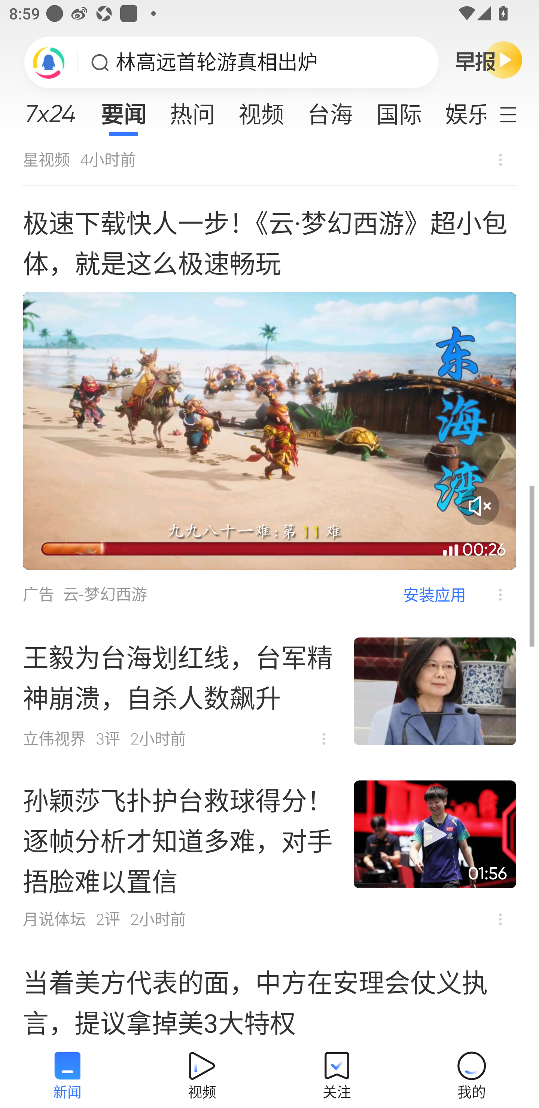 This screenshot has height=1108, width=539. I want to click on 00:27 音量开关, so click(269, 431).